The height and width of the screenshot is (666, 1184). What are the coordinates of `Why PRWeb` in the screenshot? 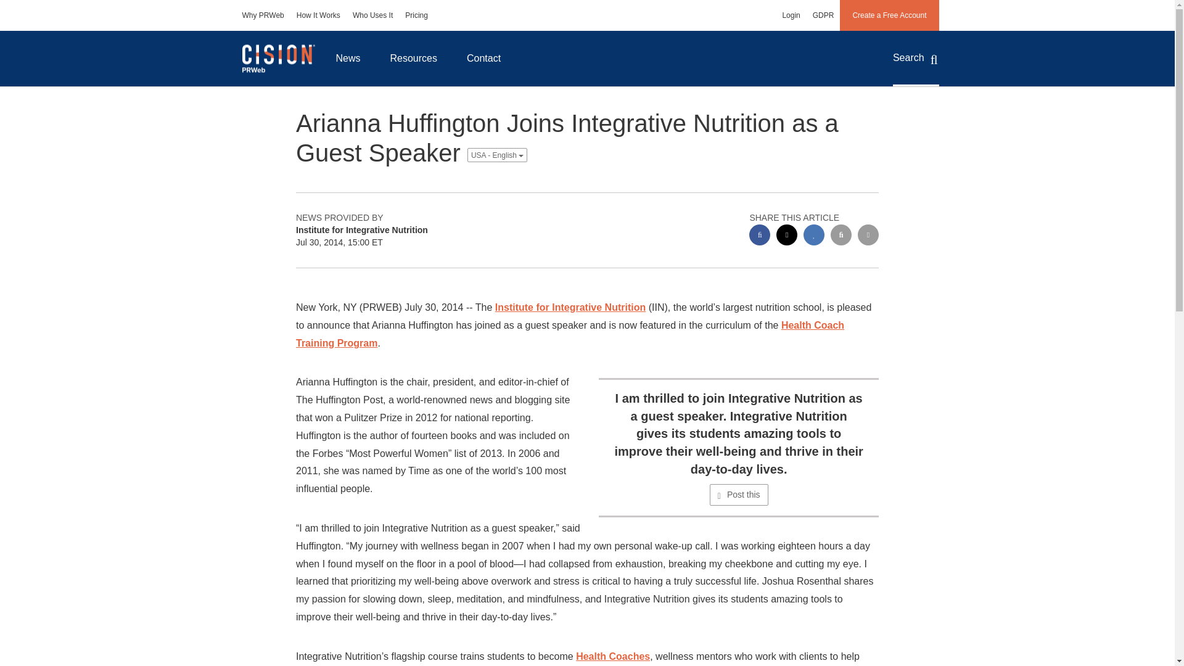 It's located at (263, 15).